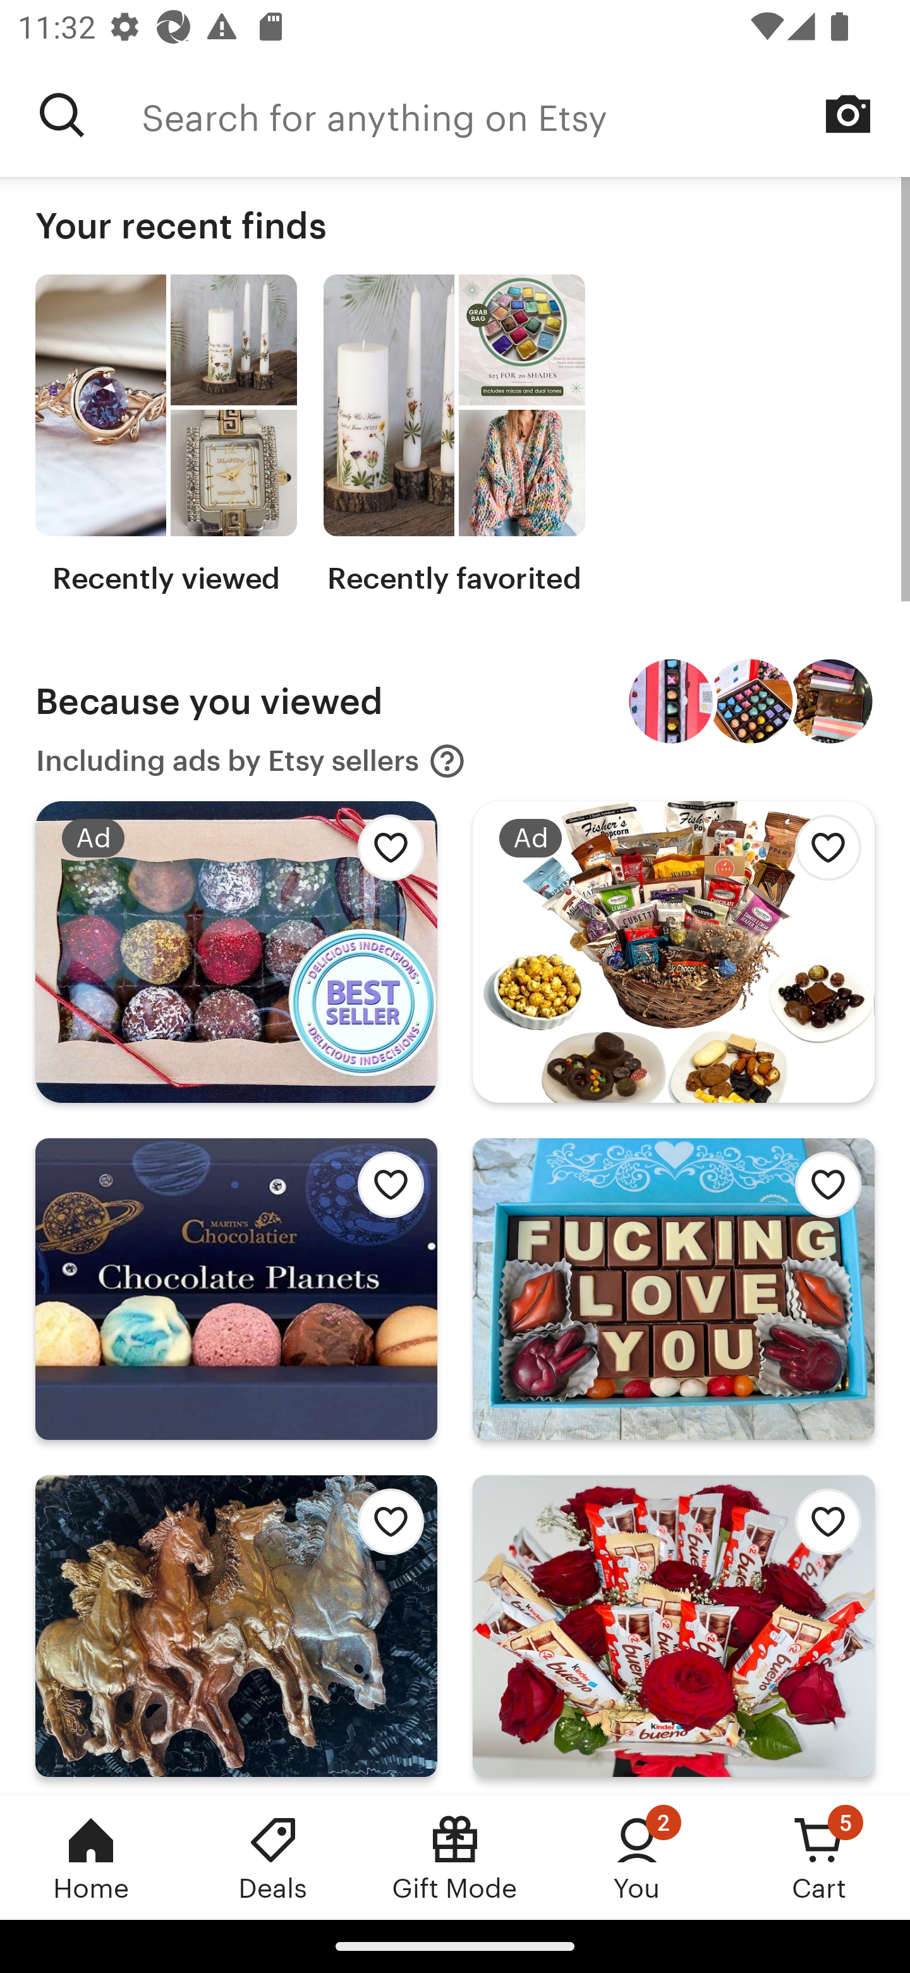 The height and width of the screenshot is (1973, 910). I want to click on Search by image, so click(848, 114).